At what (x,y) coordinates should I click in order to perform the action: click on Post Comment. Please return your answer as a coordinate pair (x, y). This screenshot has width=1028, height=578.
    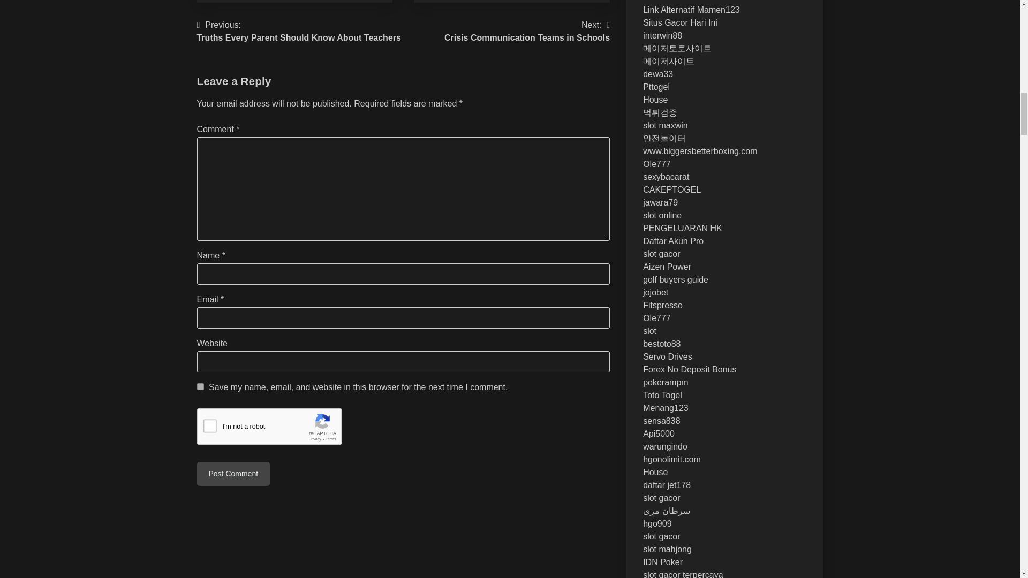
    Looking at the image, I should click on (233, 474).